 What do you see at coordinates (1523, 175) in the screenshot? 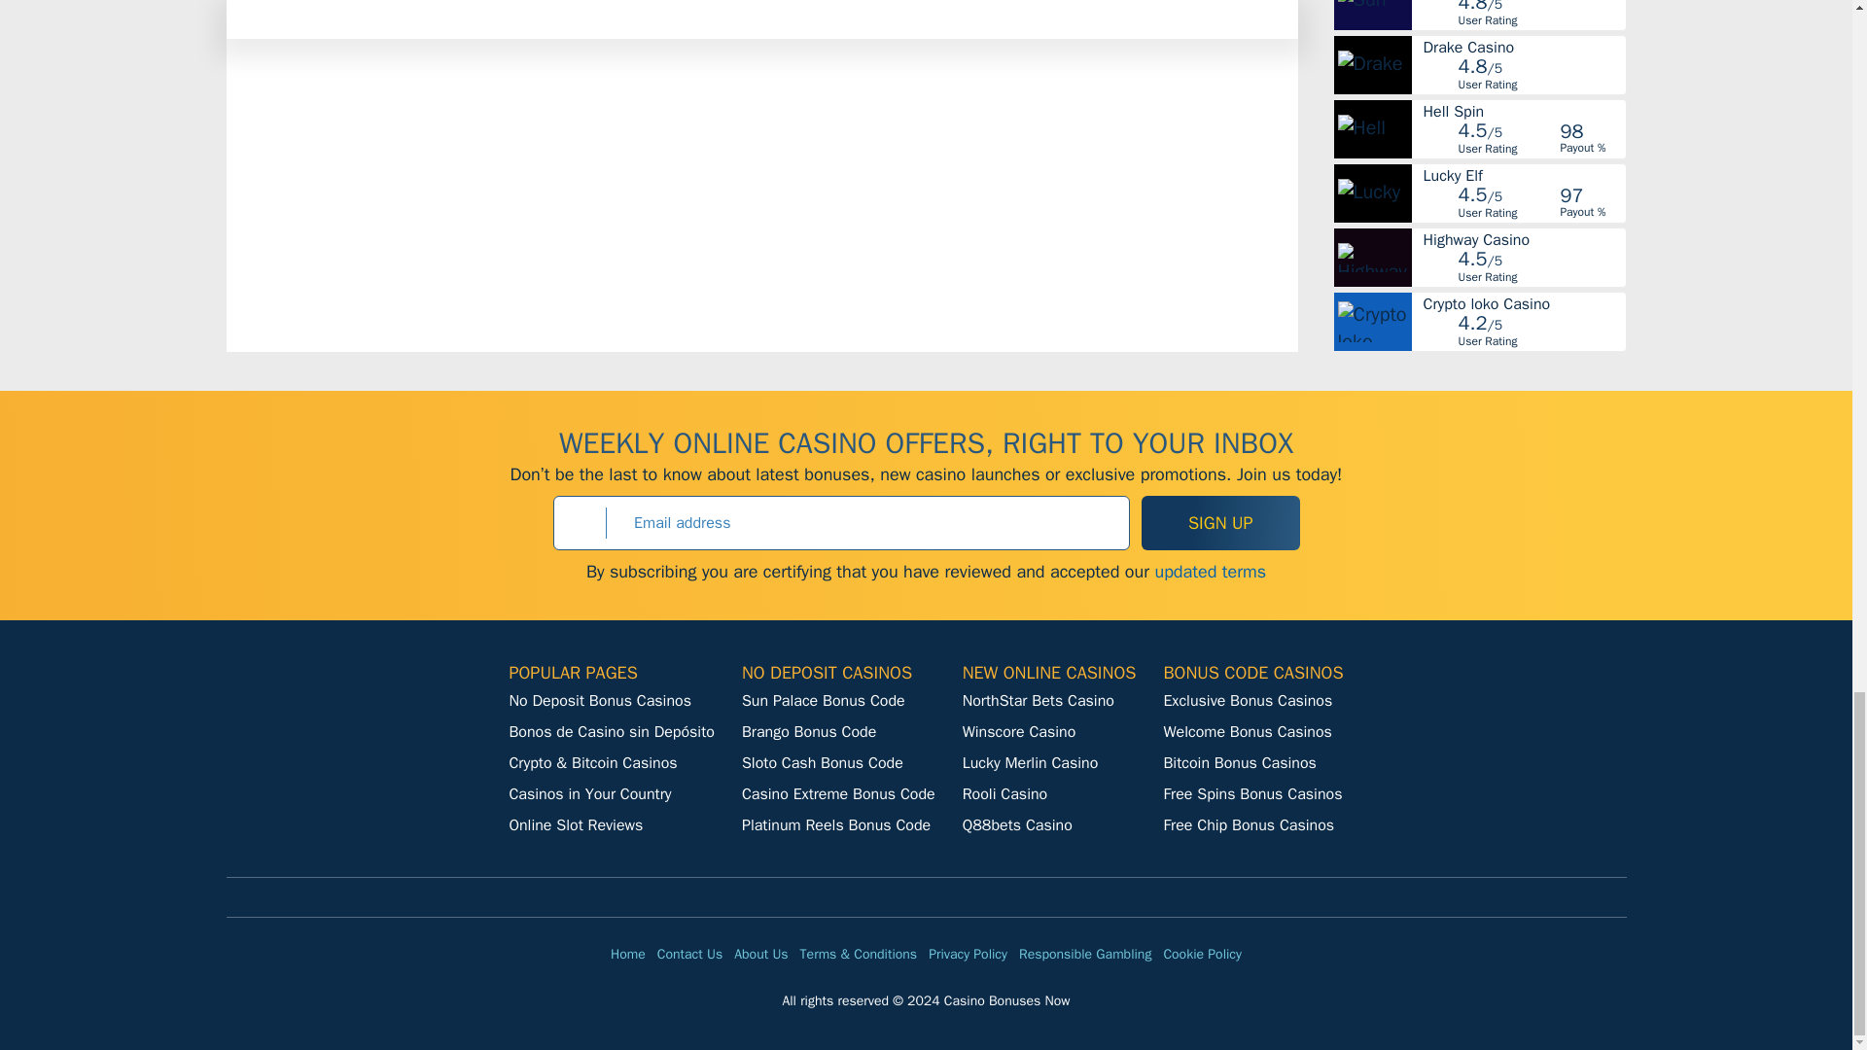
I see `Lucky Elf` at bounding box center [1523, 175].